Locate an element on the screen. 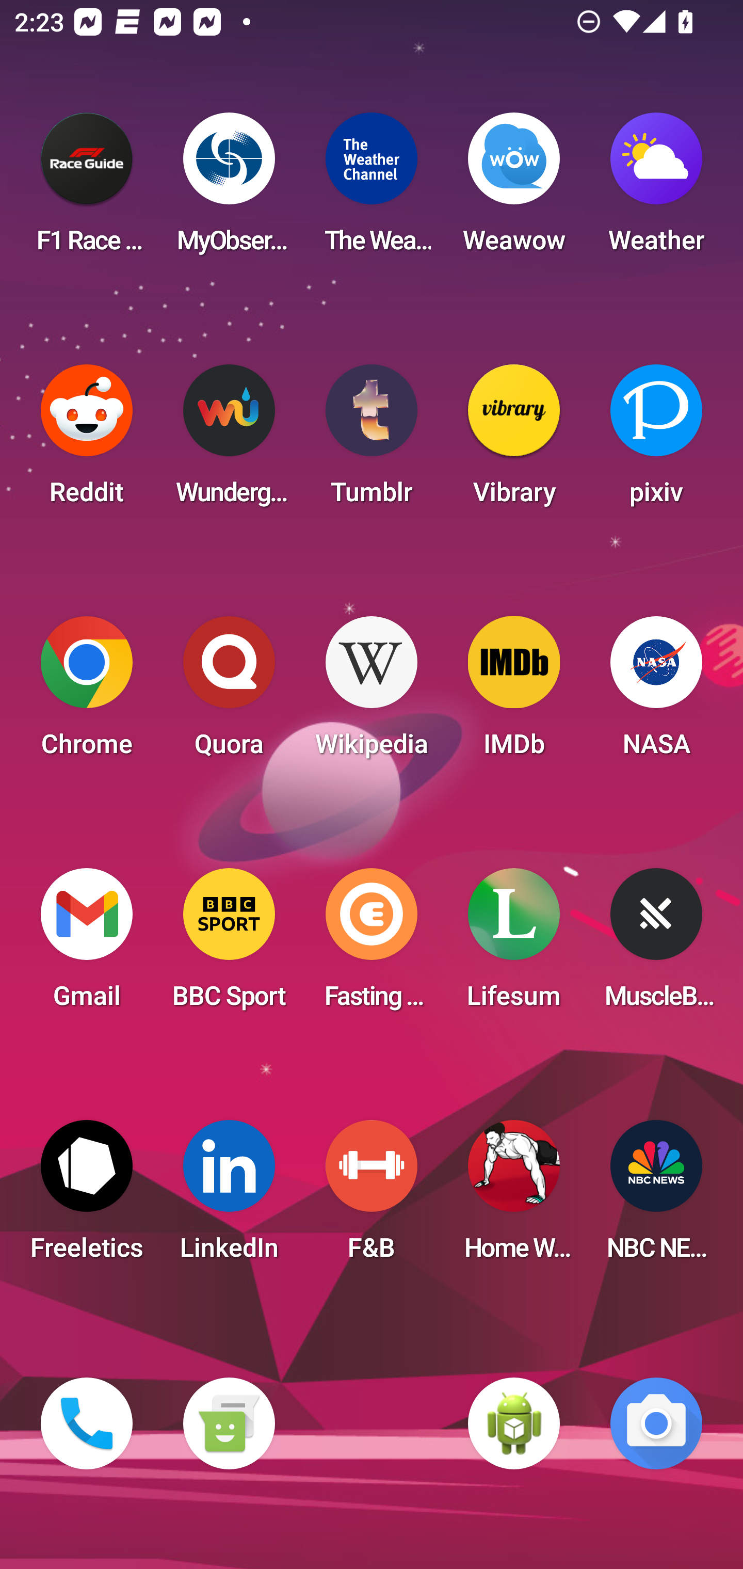 The width and height of the screenshot is (743, 1569). Vibrary is located at coordinates (514, 441).